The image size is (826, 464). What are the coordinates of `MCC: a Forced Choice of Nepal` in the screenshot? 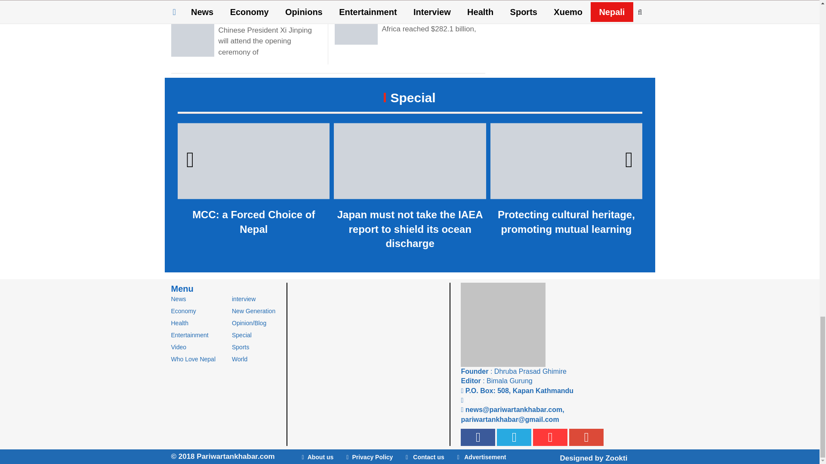 It's located at (253, 180).